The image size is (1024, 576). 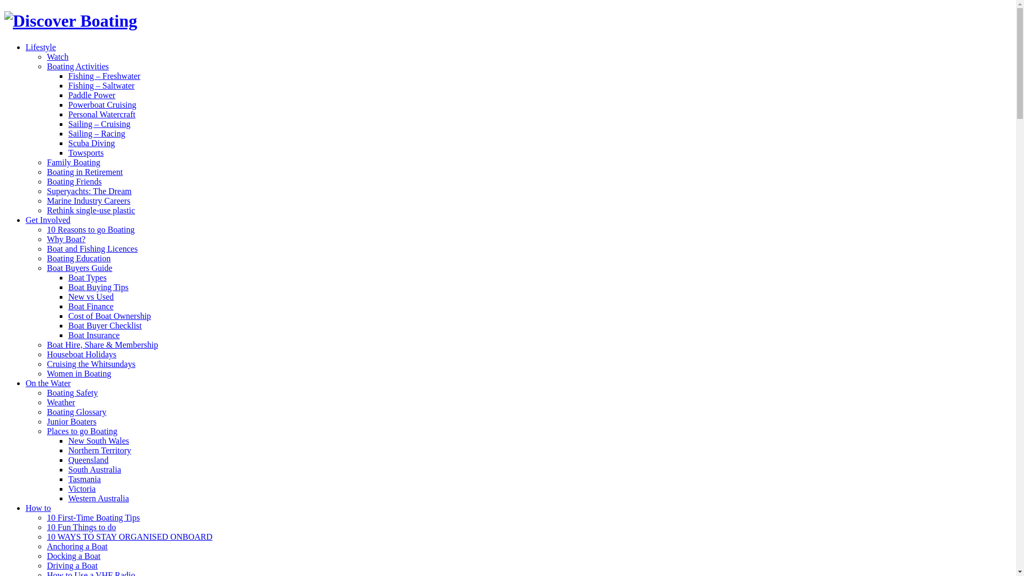 What do you see at coordinates (95, 469) in the screenshot?
I see `South Australia` at bounding box center [95, 469].